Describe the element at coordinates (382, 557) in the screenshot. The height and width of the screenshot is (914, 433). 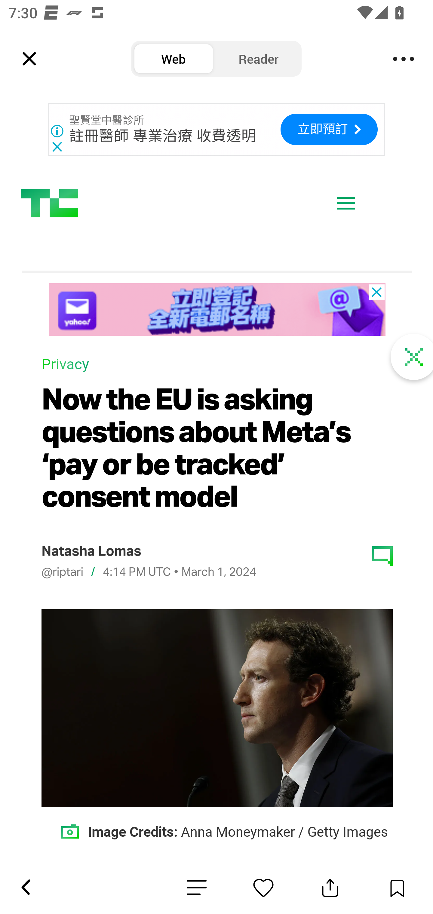
I see `comment` at that location.